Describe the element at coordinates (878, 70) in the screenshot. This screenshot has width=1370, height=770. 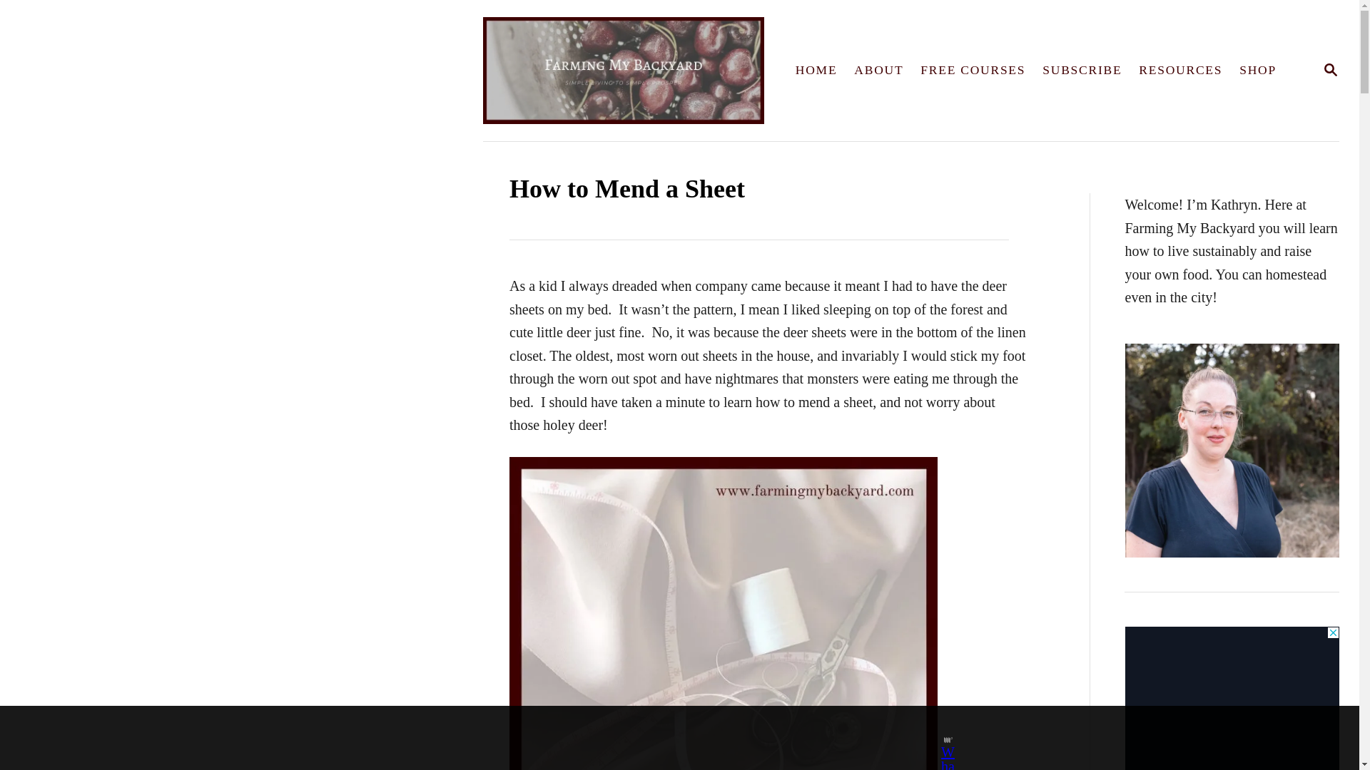
I see `Farming My Backyard` at that location.